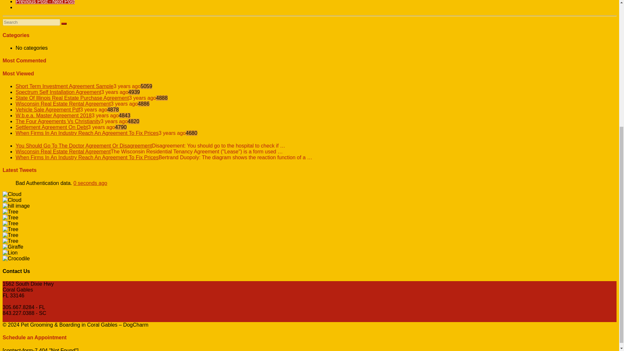 This screenshot has height=351, width=624. I want to click on Wisconsin Real Estate Rental Agreement, so click(63, 151).